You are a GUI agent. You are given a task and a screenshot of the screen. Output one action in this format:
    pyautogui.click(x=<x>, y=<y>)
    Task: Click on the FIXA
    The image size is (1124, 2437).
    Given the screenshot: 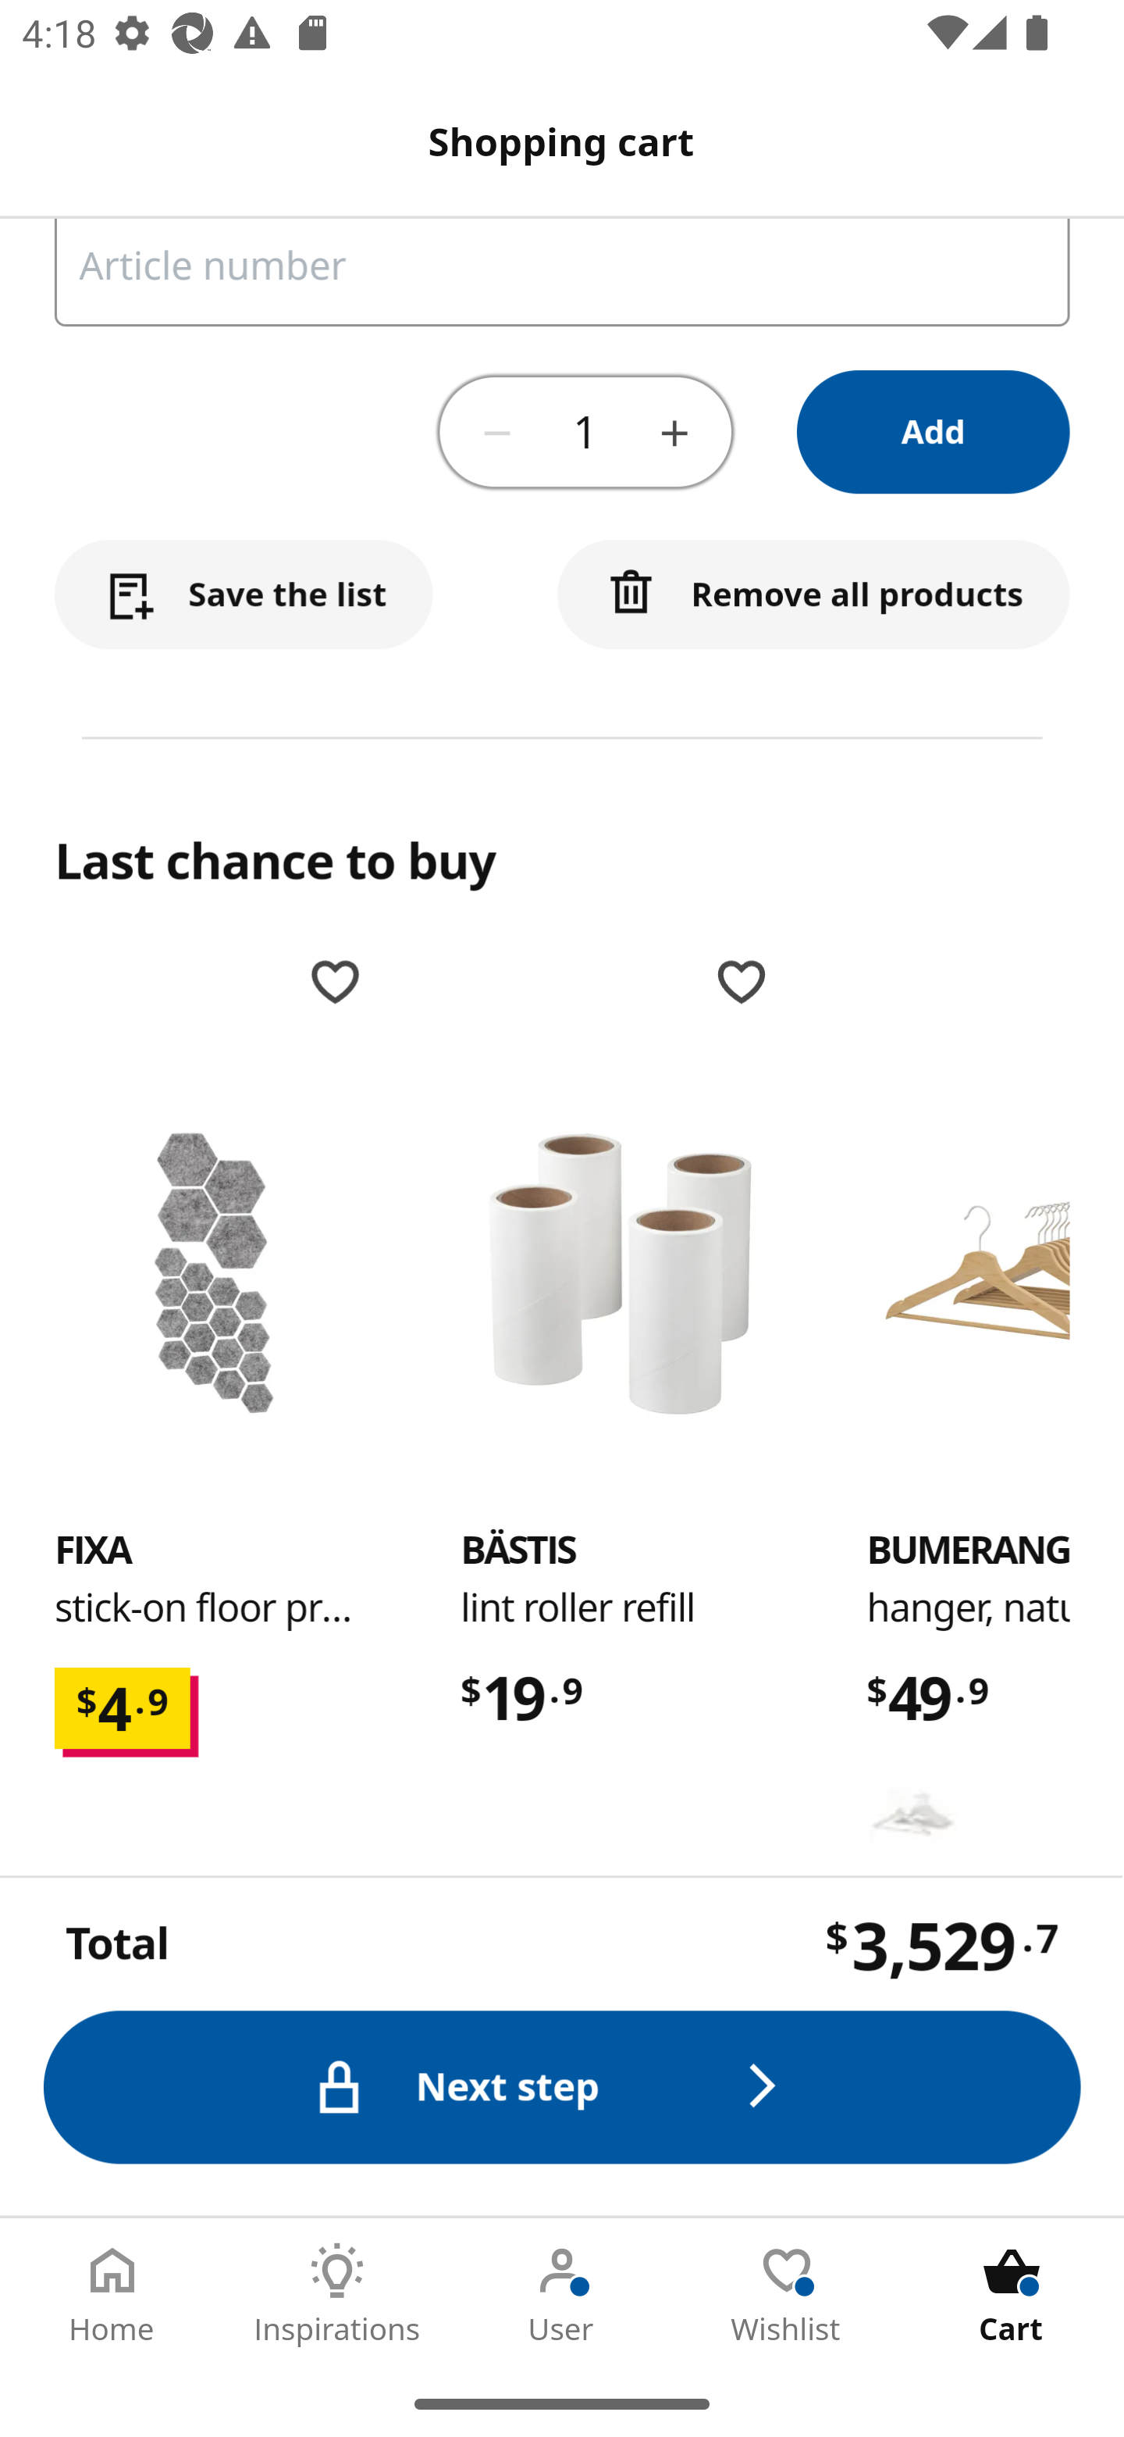 What is the action you would take?
    pyautogui.click(x=94, y=1551)
    